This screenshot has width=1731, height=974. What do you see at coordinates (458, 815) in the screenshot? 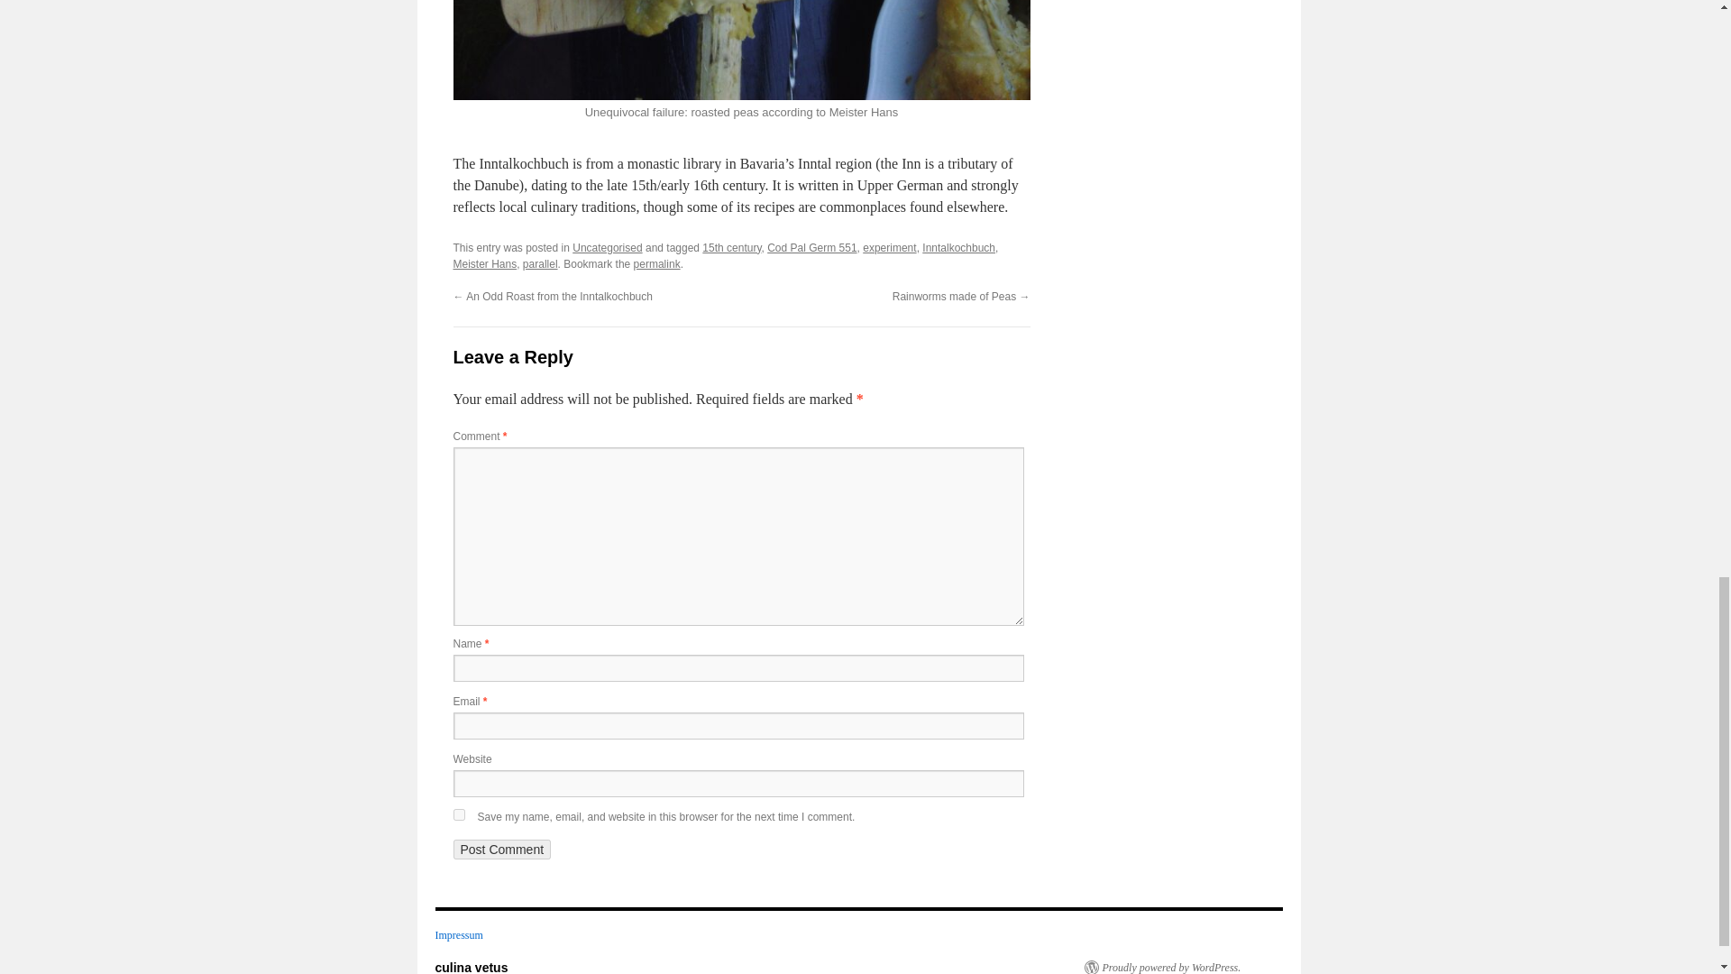
I see `yes` at bounding box center [458, 815].